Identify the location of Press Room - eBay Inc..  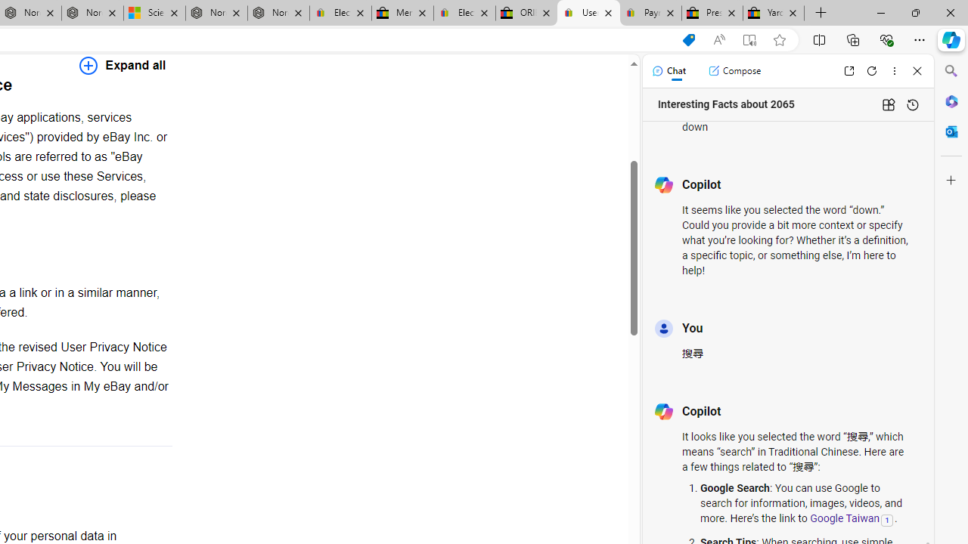
(712, 14).